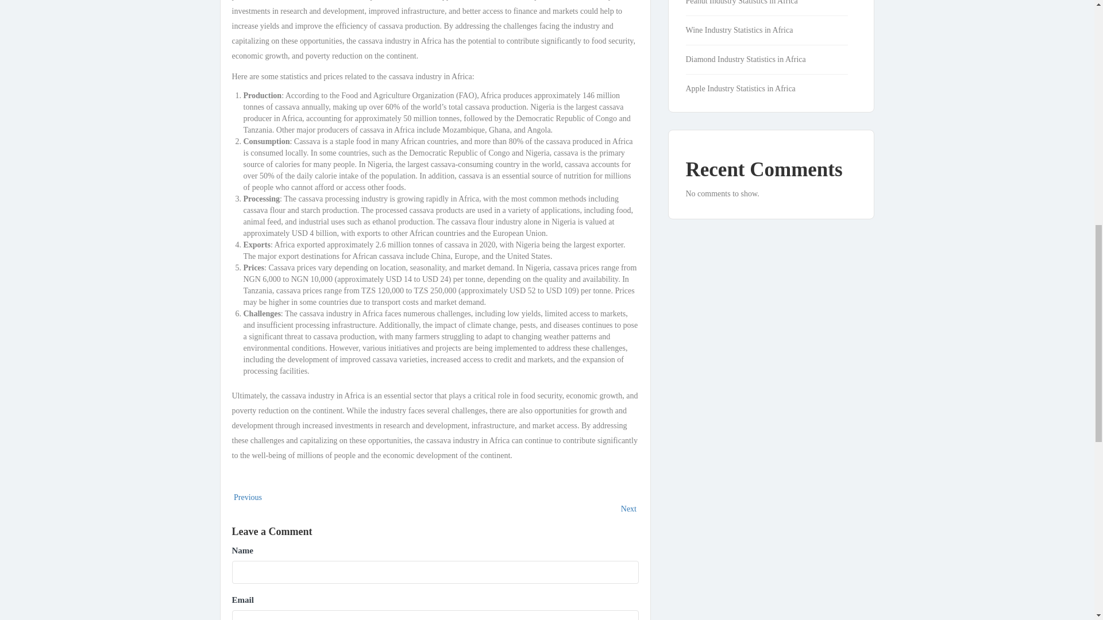 This screenshot has height=620, width=1103. What do you see at coordinates (751, 60) in the screenshot?
I see `Diamond Industry Statistics in Africa` at bounding box center [751, 60].